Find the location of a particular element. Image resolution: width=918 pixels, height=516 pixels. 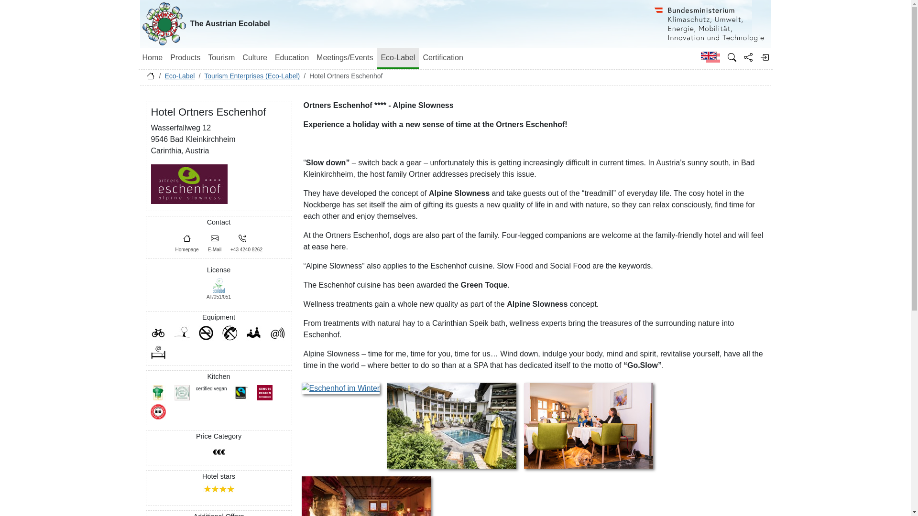

quiet area is located at coordinates (229, 333).